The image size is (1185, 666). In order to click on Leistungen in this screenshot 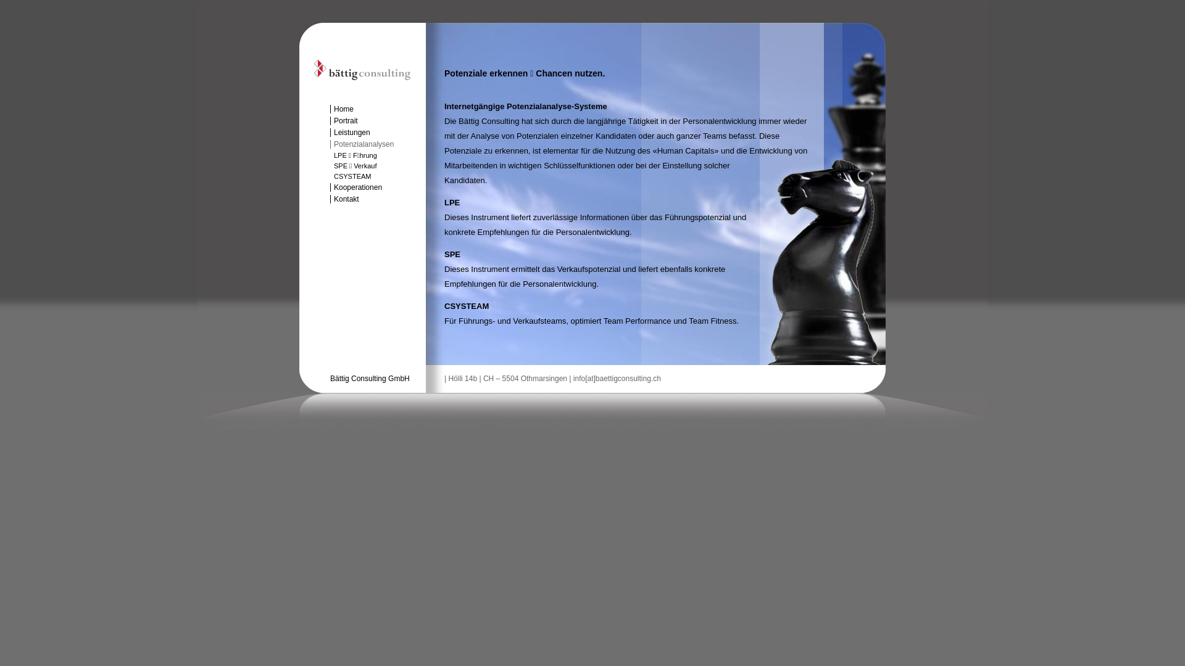, I will do `click(378, 133)`.